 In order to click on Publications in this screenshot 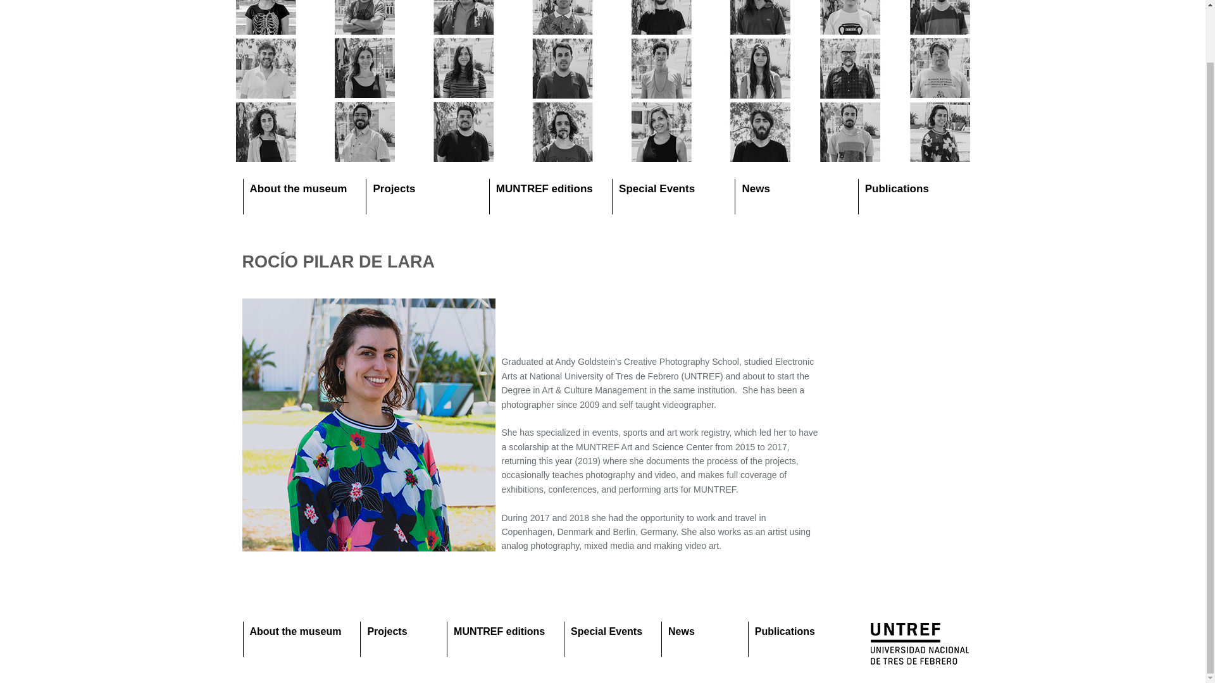, I will do `click(785, 631)`.